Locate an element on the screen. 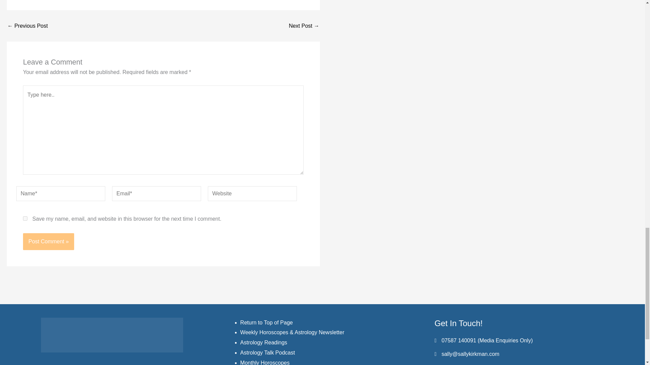 Image resolution: width=650 pixels, height=365 pixels. Pisces Monthly Stars March 2013 is located at coordinates (304, 26).